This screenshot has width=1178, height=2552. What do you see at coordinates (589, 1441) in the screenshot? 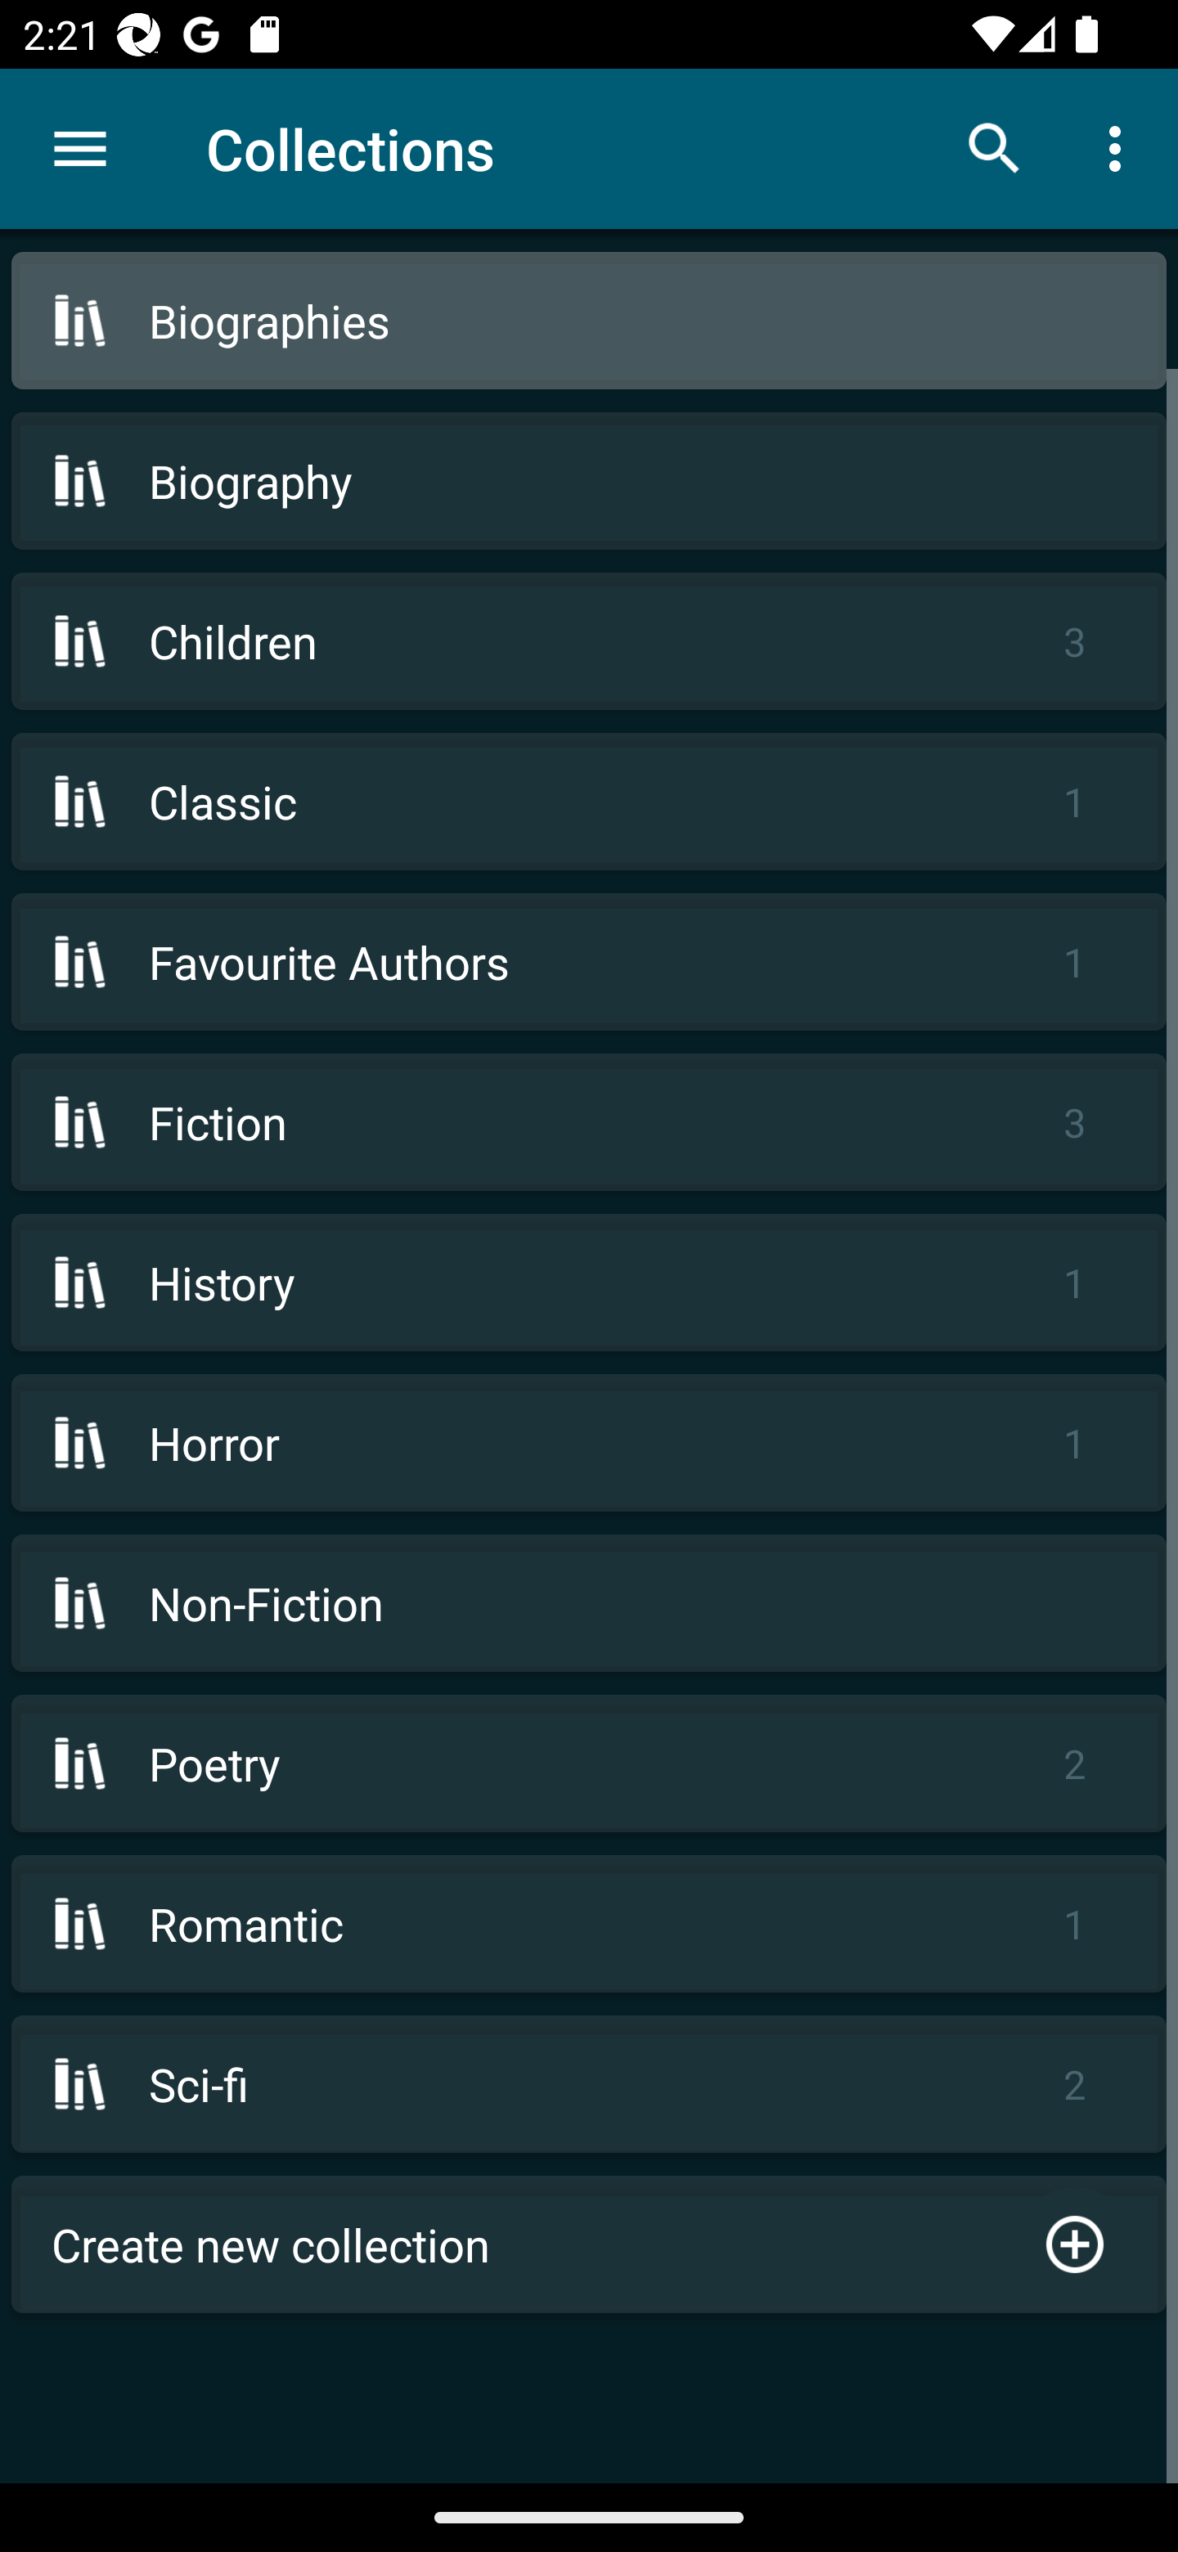
I see `Horror 1` at bounding box center [589, 1441].